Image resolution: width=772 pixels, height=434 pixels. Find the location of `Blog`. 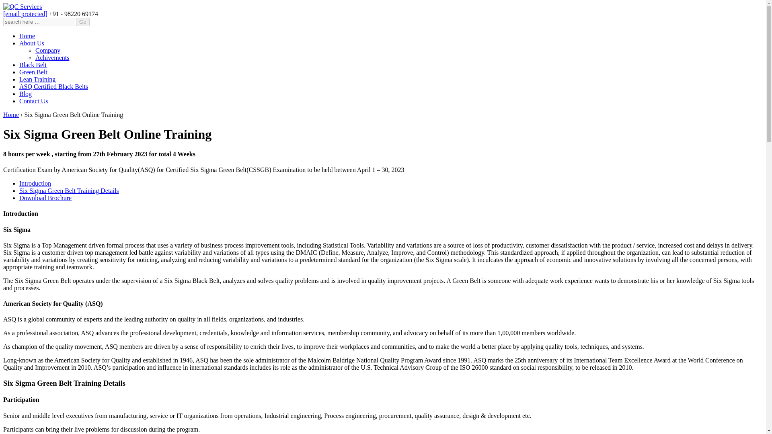

Blog is located at coordinates (25, 93).